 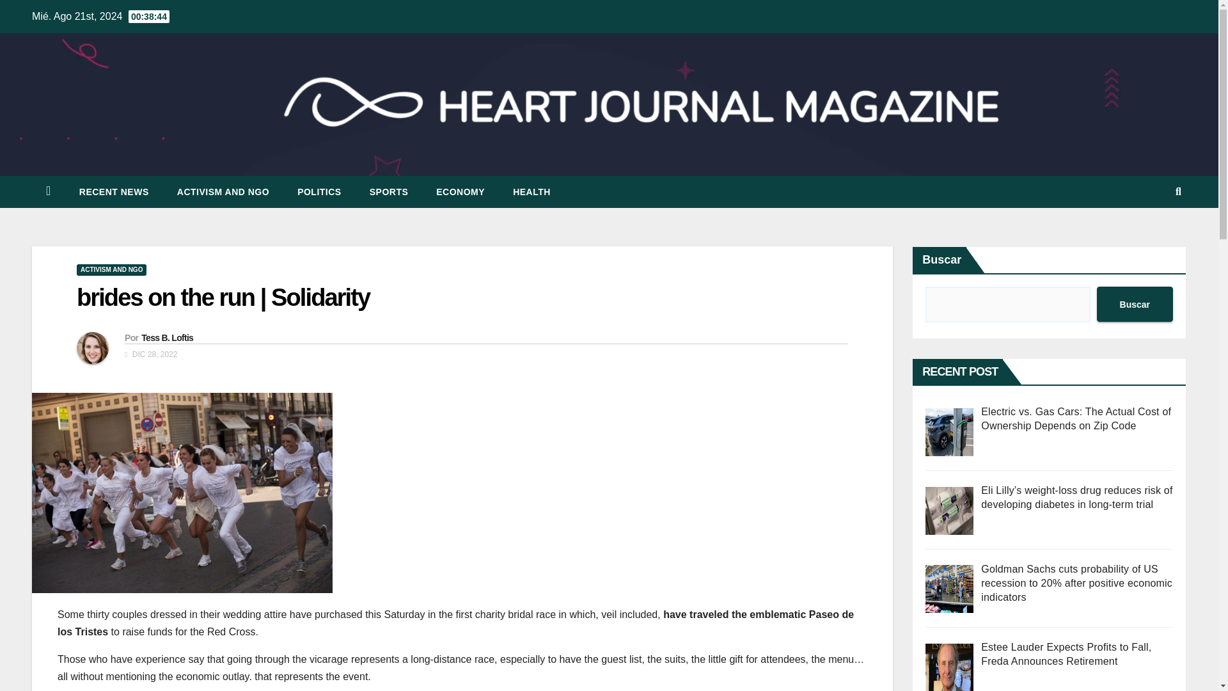 What do you see at coordinates (114, 192) in the screenshot?
I see `Recent news` at bounding box center [114, 192].